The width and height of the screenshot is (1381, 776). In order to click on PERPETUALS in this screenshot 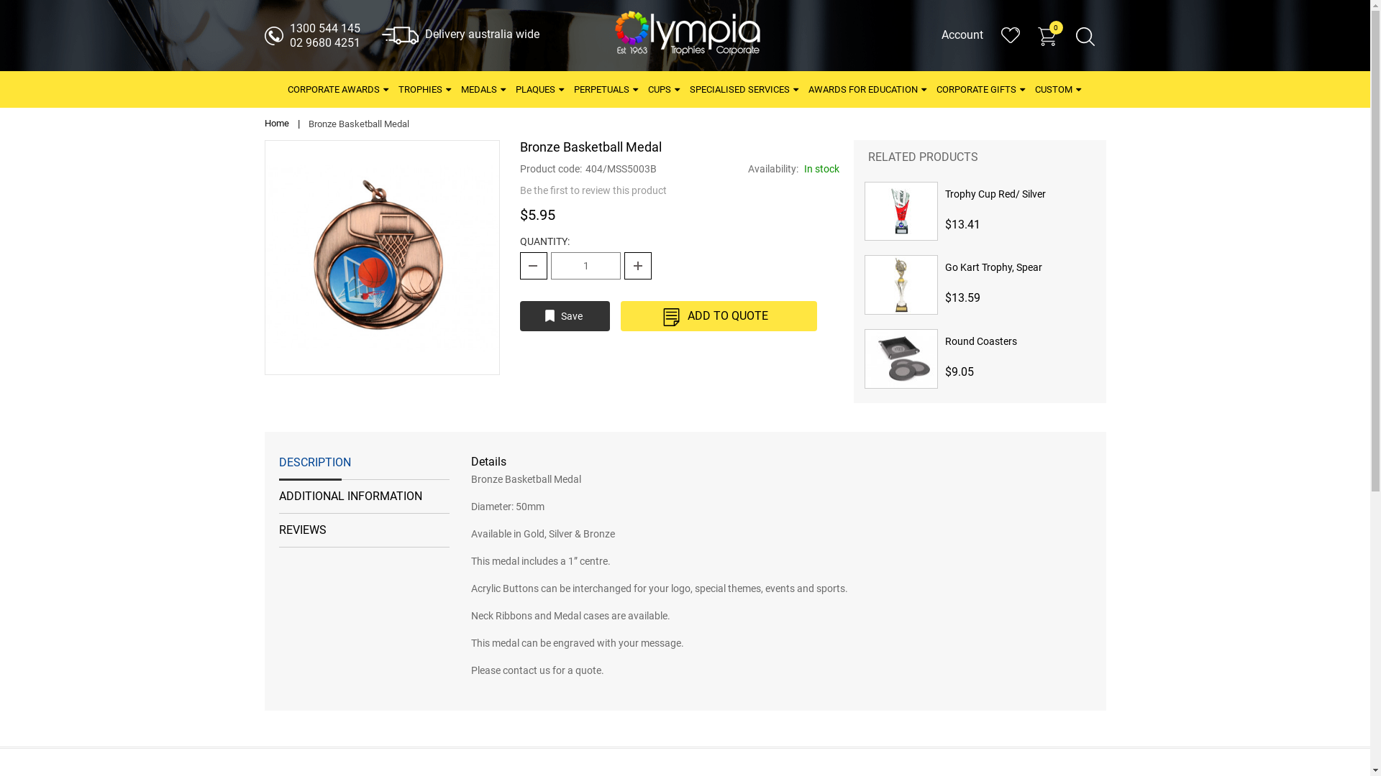, I will do `click(607, 89)`.